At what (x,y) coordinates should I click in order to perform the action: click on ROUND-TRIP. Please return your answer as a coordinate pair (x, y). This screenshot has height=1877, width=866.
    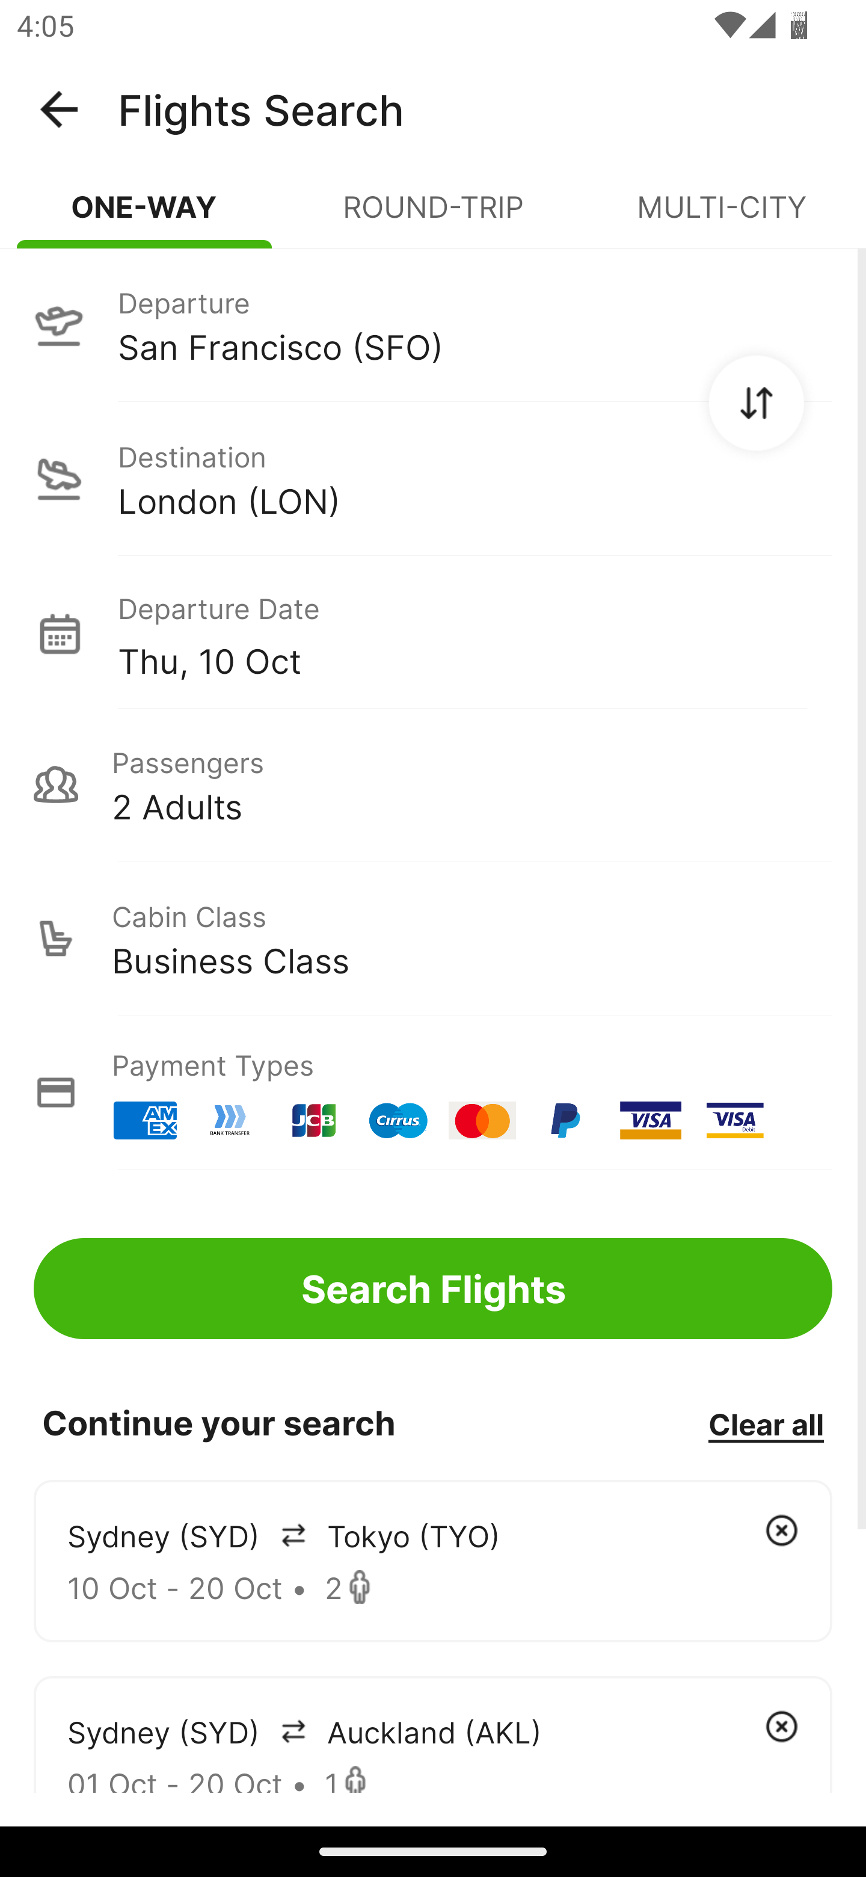
    Looking at the image, I should click on (433, 217).